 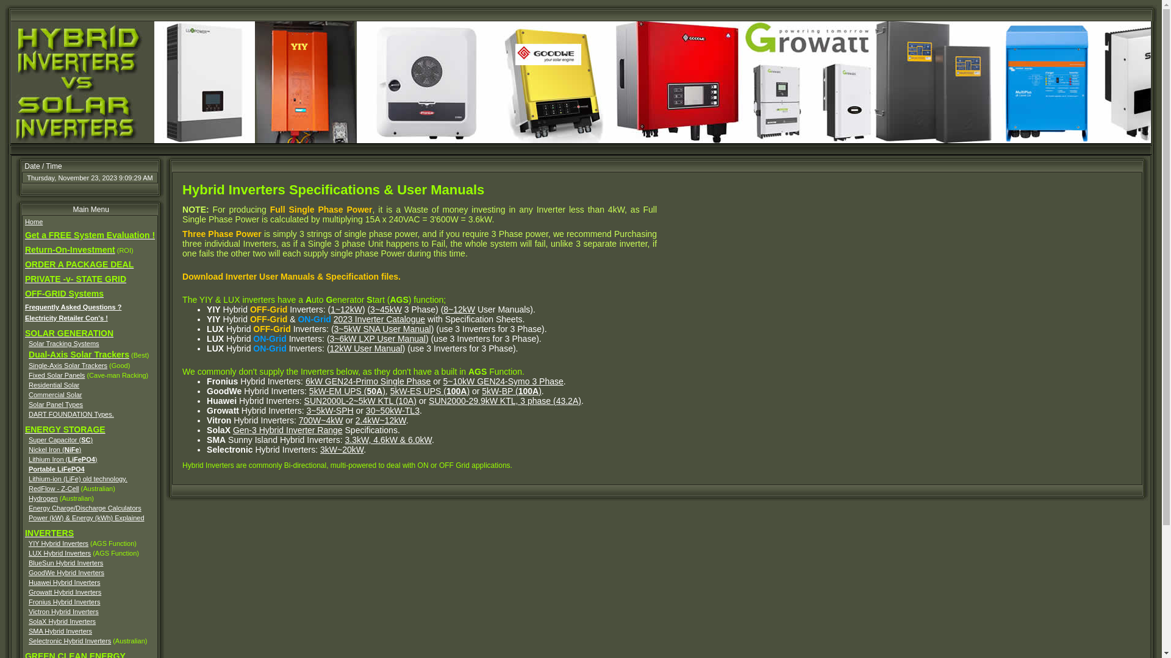 I want to click on Single-Axis Solar Trackers, so click(x=68, y=366).